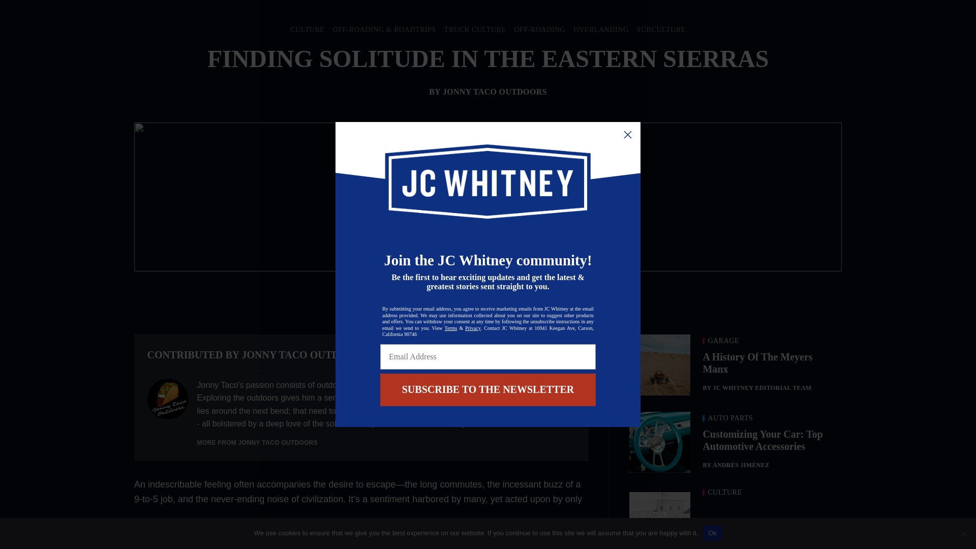 This screenshot has height=549, width=976. I want to click on OFF-ROADING, so click(539, 29).